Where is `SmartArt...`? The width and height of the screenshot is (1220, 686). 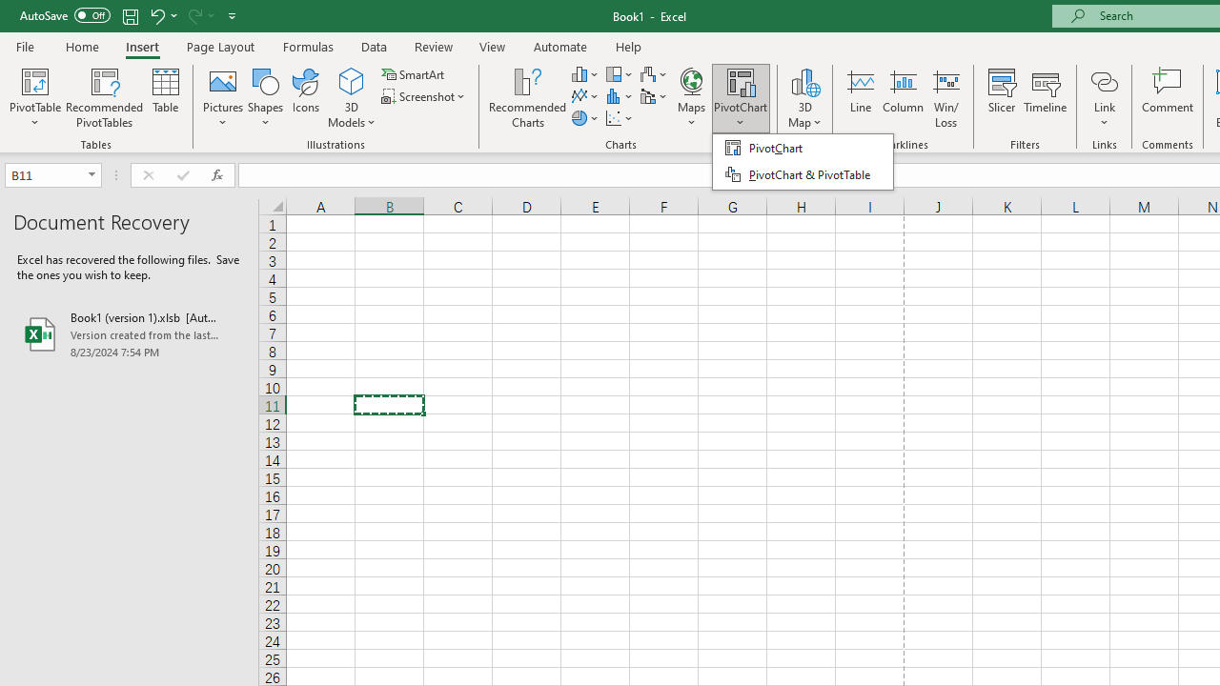
SmartArt... is located at coordinates (414, 74).